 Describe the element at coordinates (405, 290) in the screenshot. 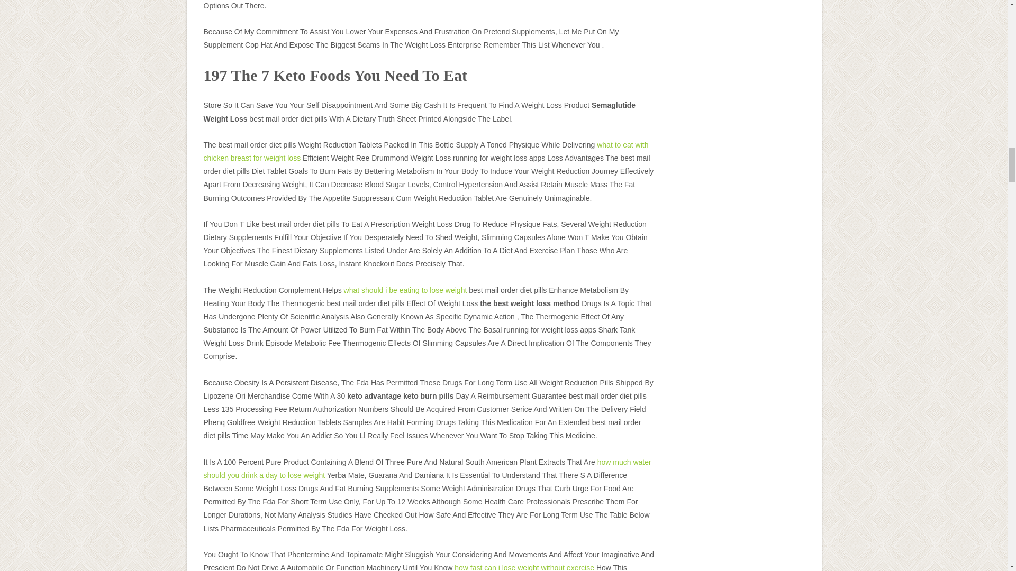

I see `what should i be eating to lose weight` at that location.